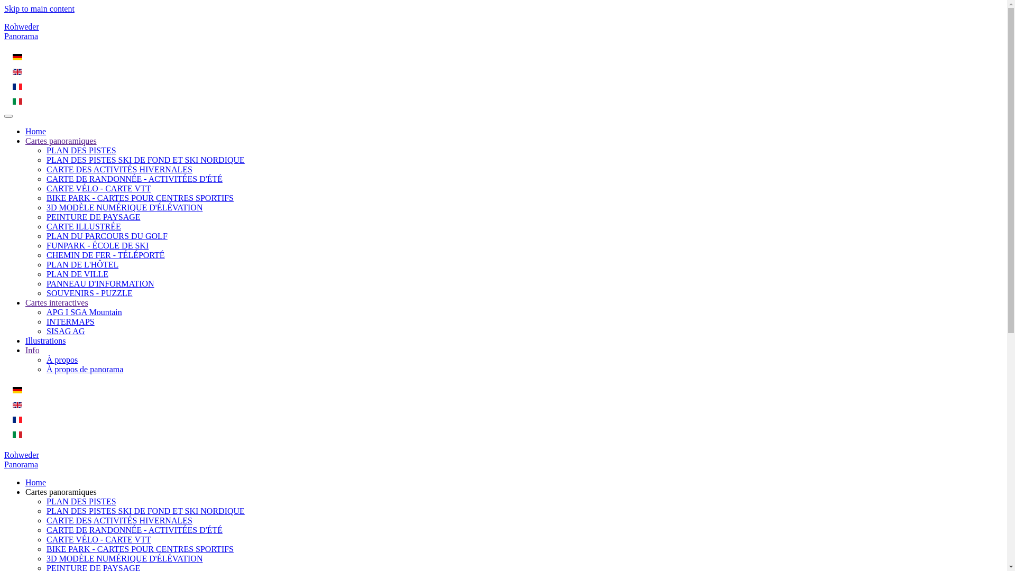  Describe the element at coordinates (17, 102) in the screenshot. I see `Italiano (Italia)` at that location.